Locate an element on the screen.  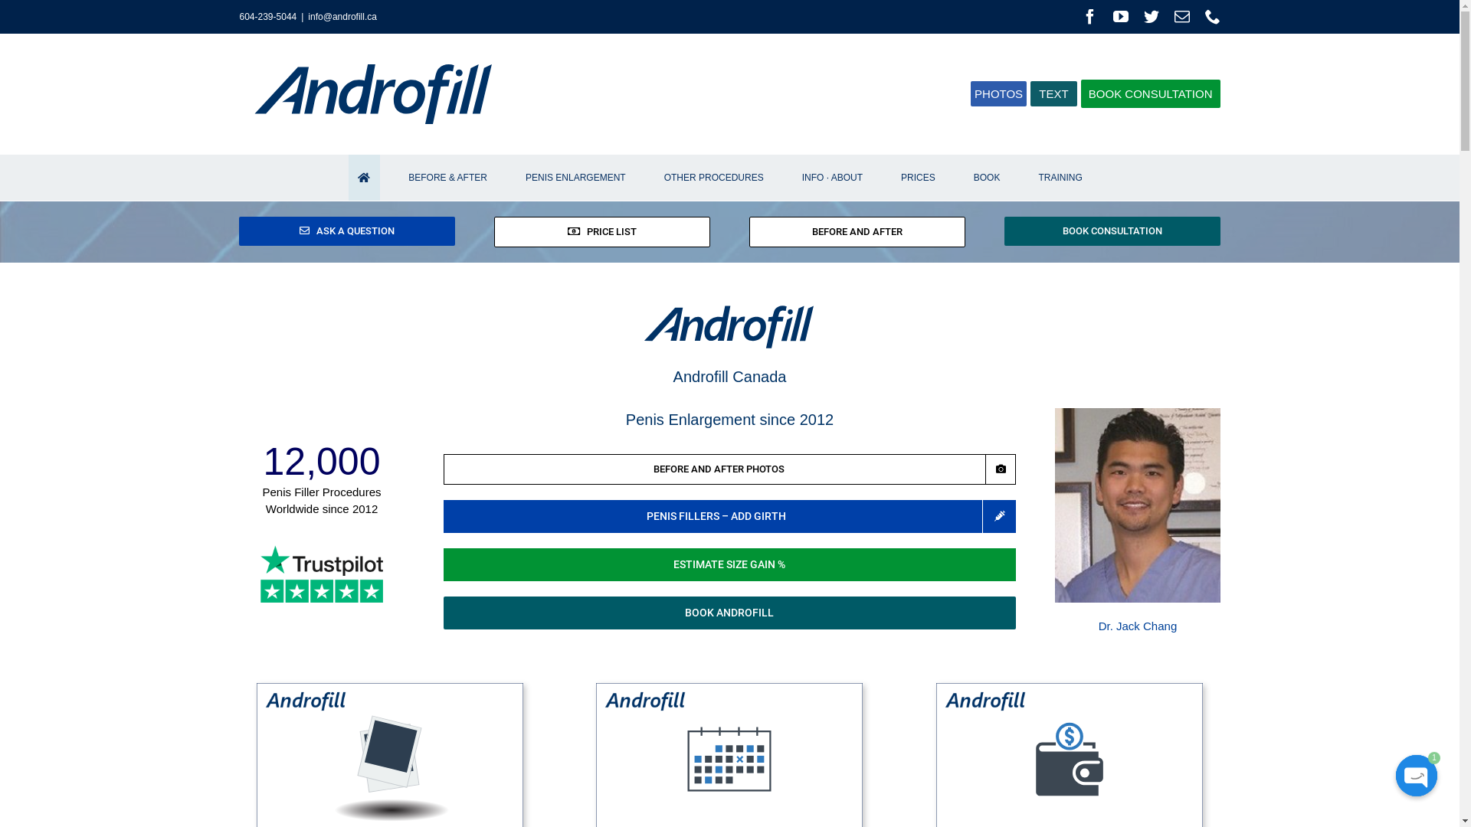
YouTube is located at coordinates (1121, 17).